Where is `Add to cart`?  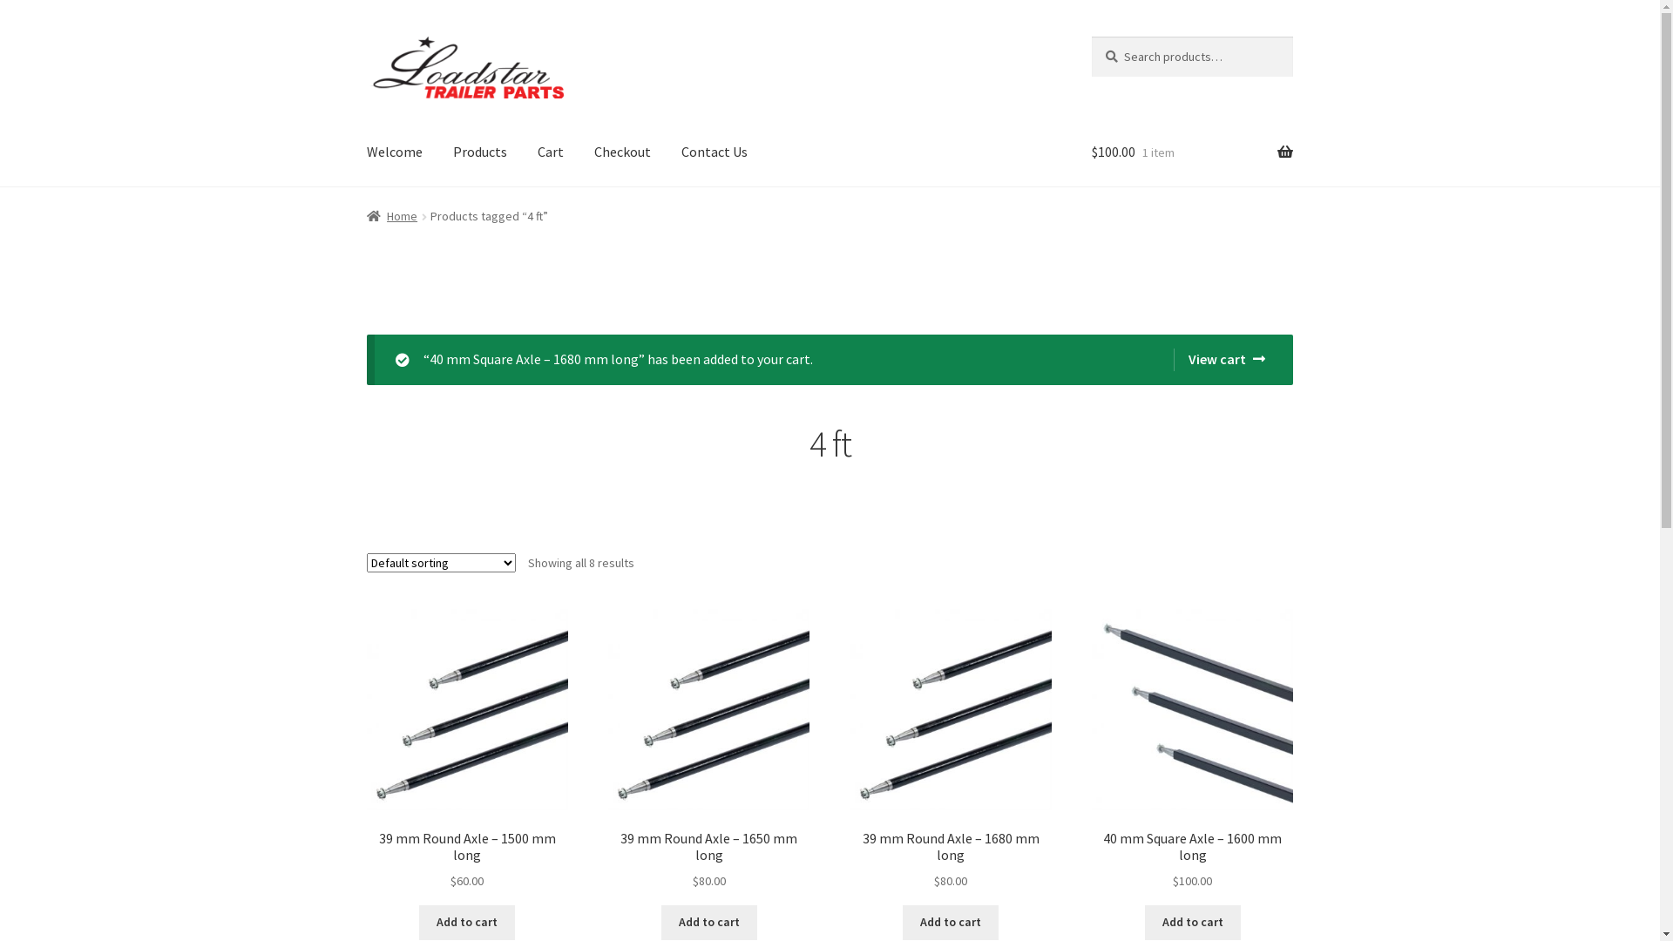 Add to cart is located at coordinates (951, 923).